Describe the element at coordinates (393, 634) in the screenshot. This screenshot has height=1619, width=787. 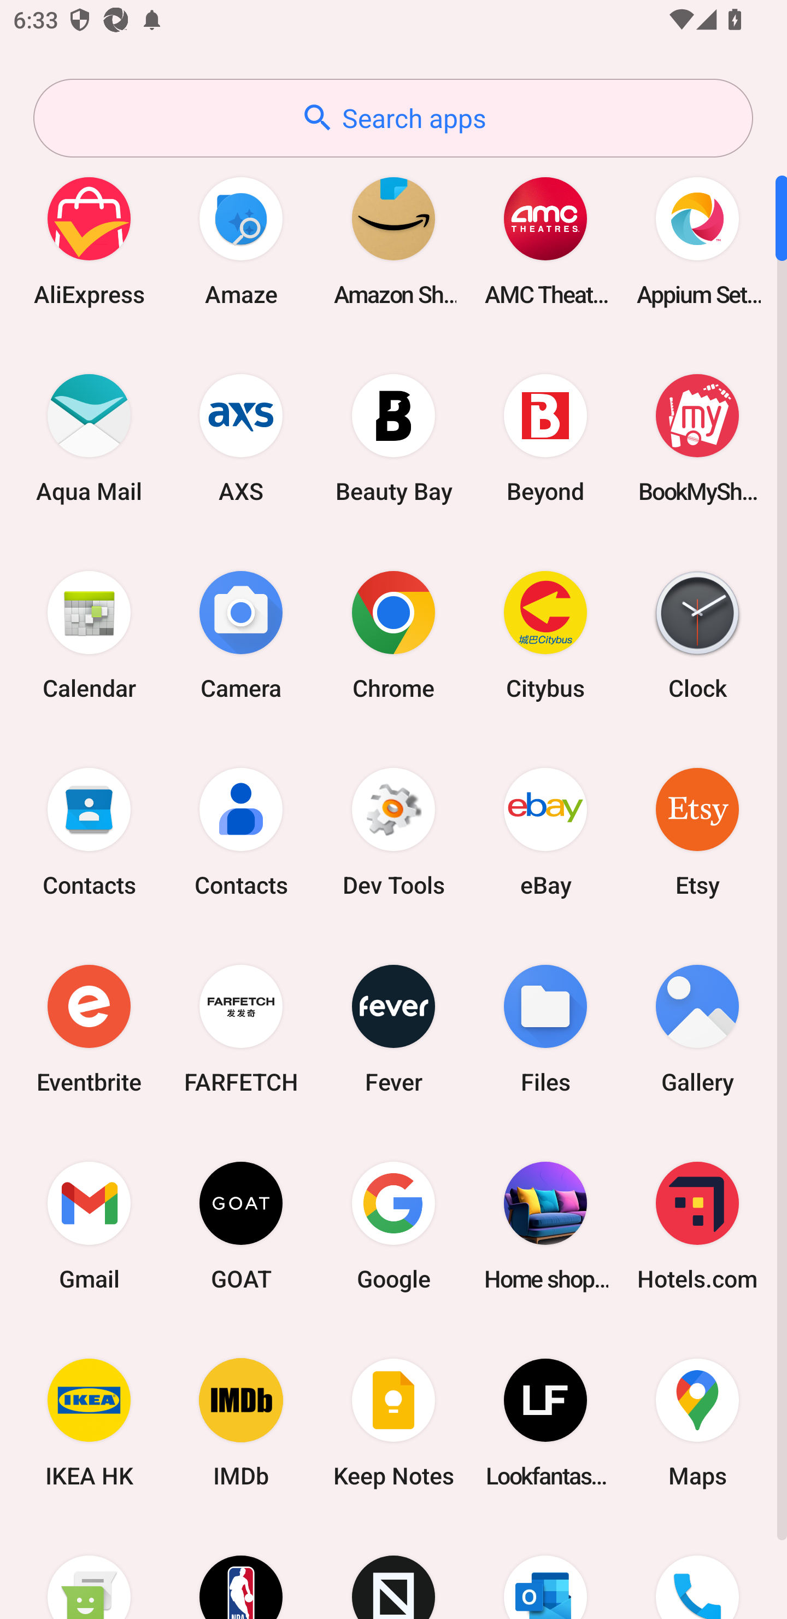
I see `Chrome` at that location.